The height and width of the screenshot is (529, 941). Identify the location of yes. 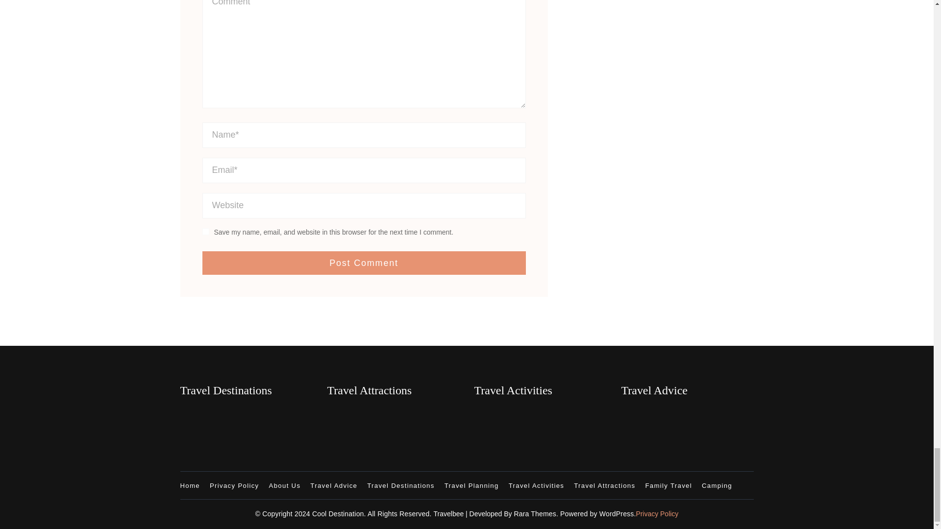
(205, 231).